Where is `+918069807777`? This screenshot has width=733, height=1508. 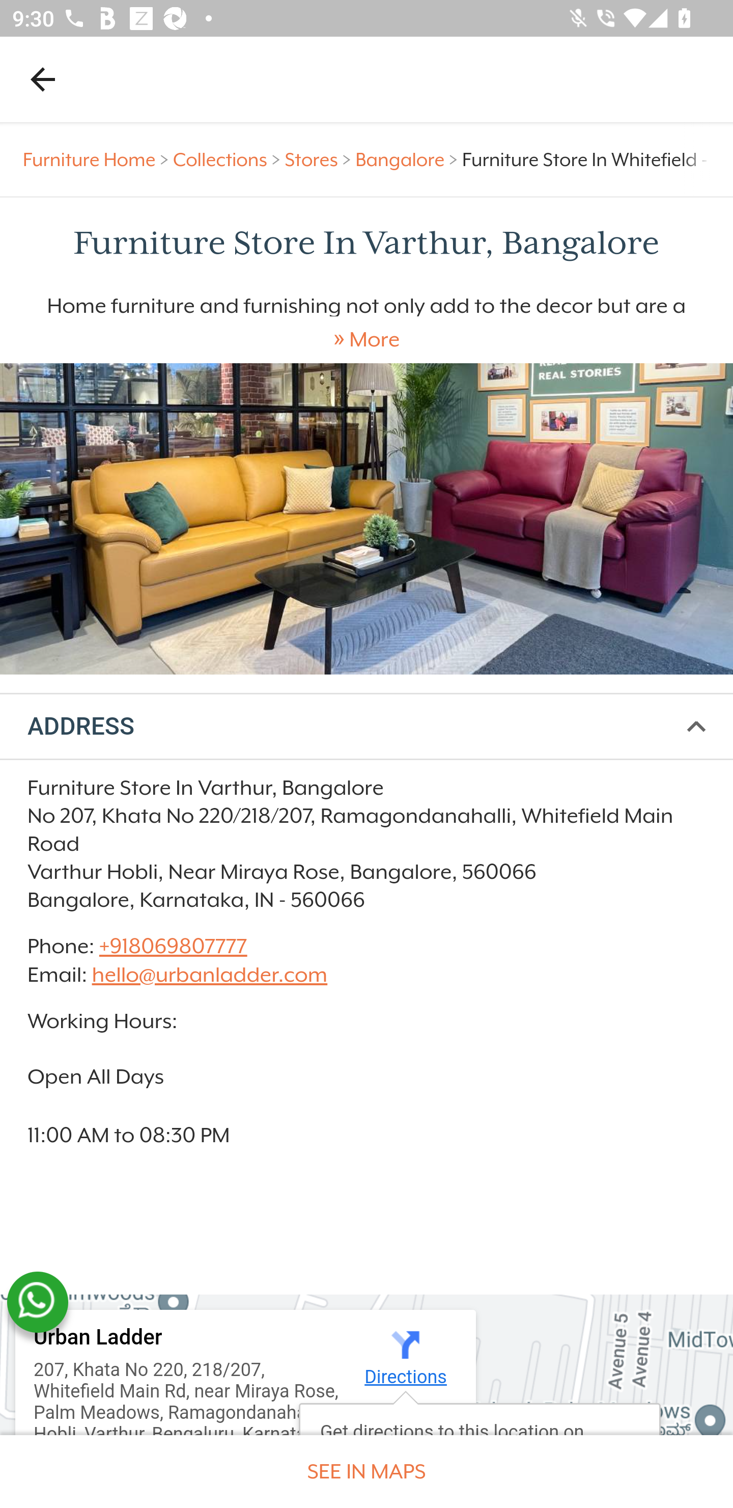
+918069807777 is located at coordinates (172, 946).